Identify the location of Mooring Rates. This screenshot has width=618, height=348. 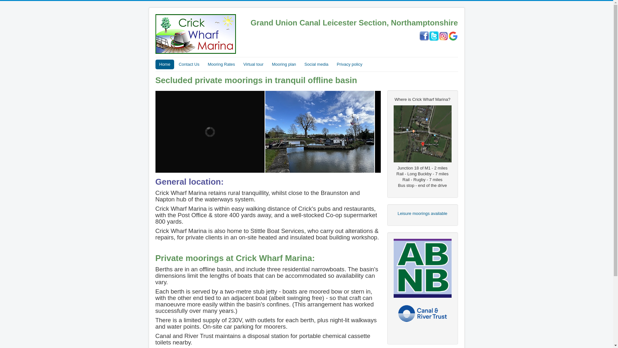
(221, 64).